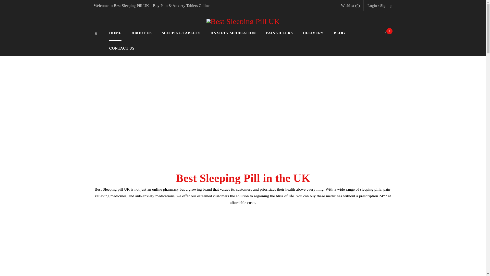 This screenshot has height=276, width=490. Describe the element at coordinates (386, 5) in the screenshot. I see `Sign up` at that location.